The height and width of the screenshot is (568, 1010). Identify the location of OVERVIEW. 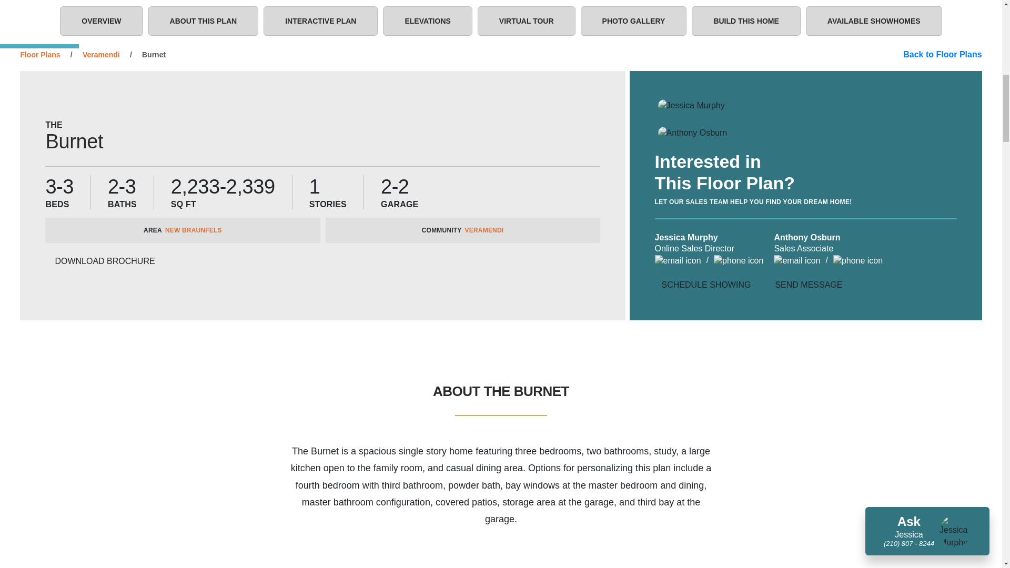
(101, 21).